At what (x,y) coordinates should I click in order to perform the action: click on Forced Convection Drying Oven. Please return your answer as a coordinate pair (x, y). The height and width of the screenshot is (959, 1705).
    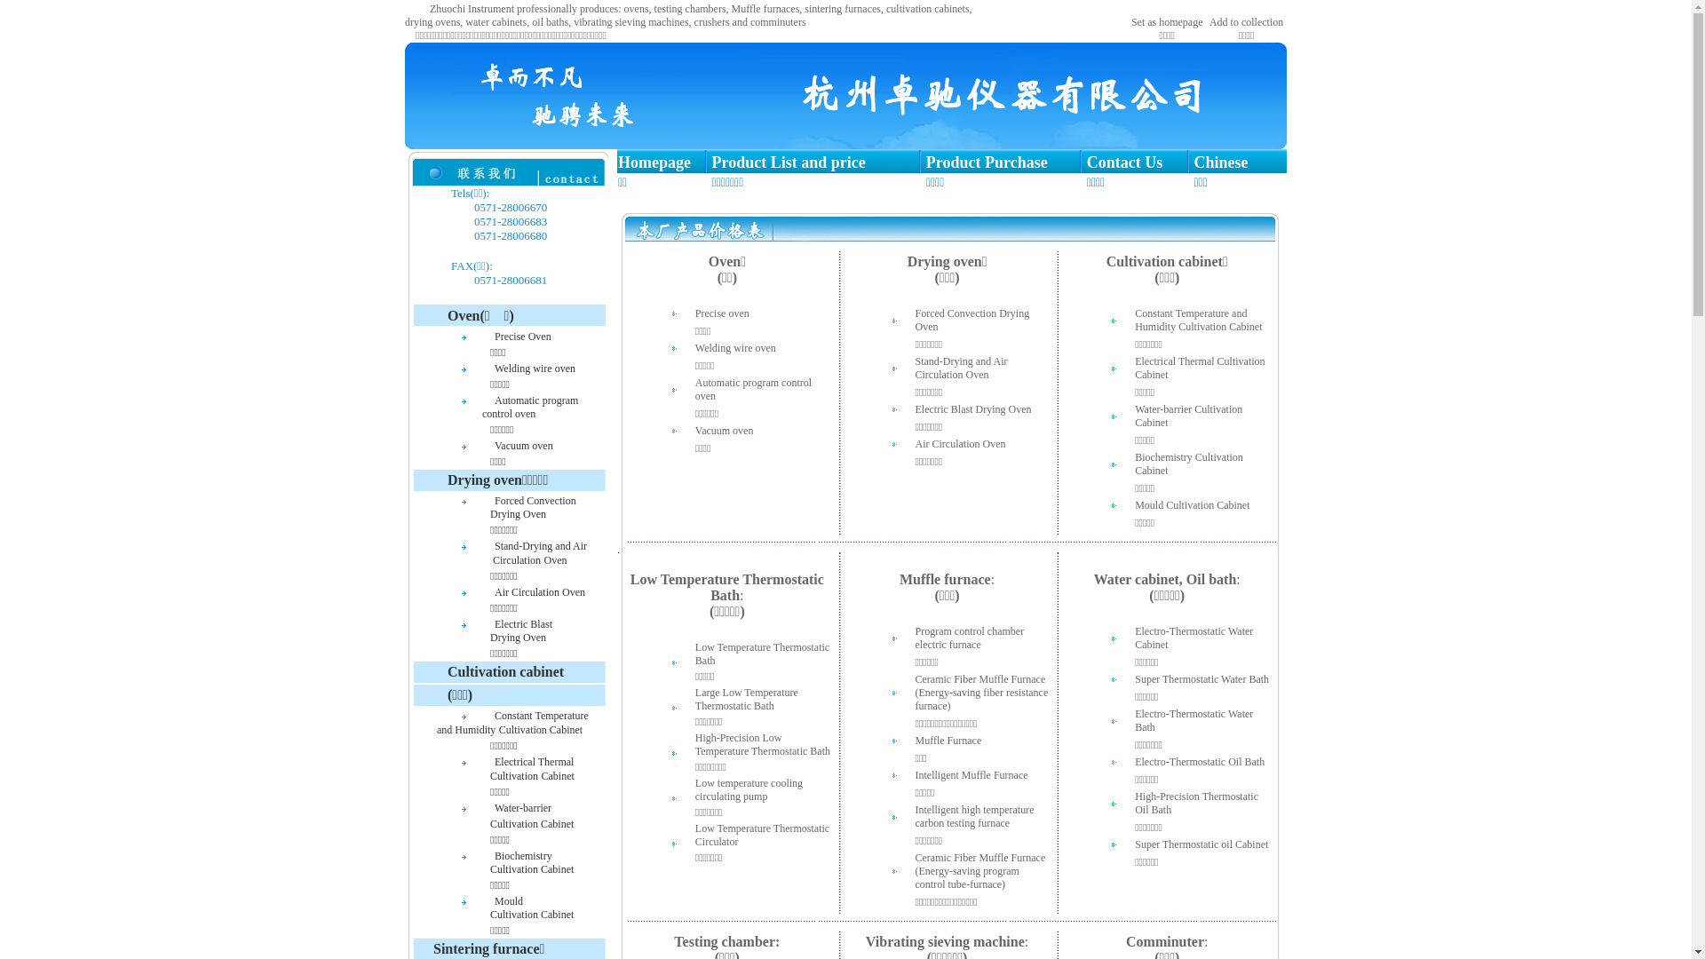
    Looking at the image, I should click on (971, 320).